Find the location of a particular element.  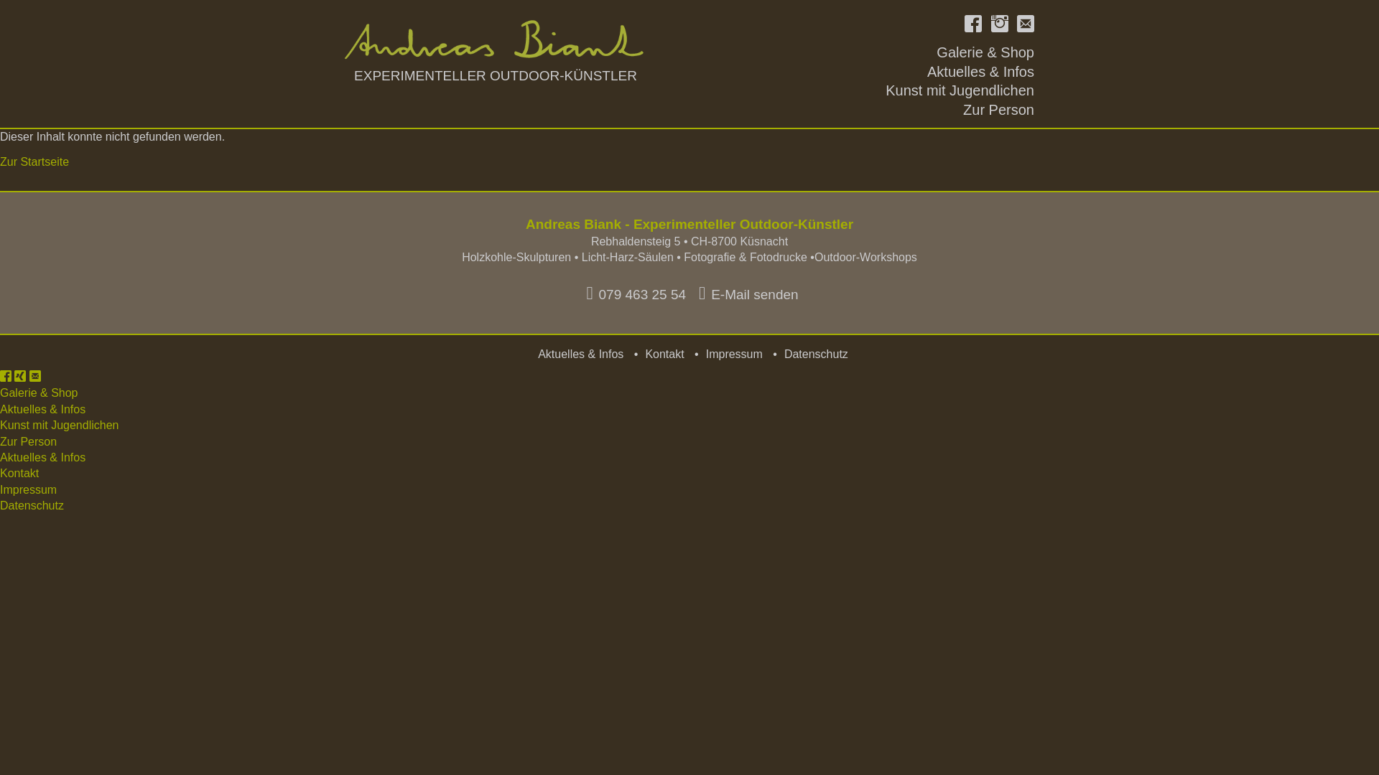

Kunst mit Jugendlichen is located at coordinates (59, 425).